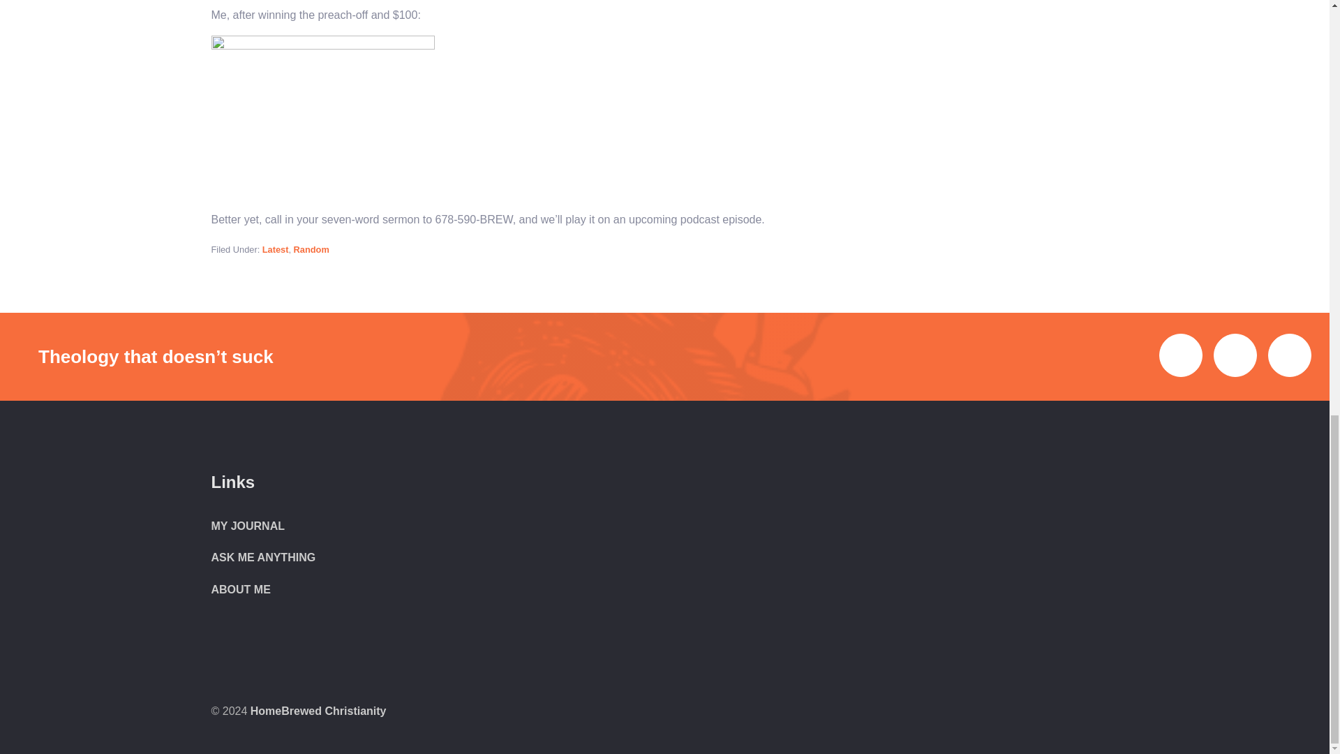 This screenshot has height=754, width=1340. What do you see at coordinates (247, 526) in the screenshot?
I see `MY JOURNAL` at bounding box center [247, 526].